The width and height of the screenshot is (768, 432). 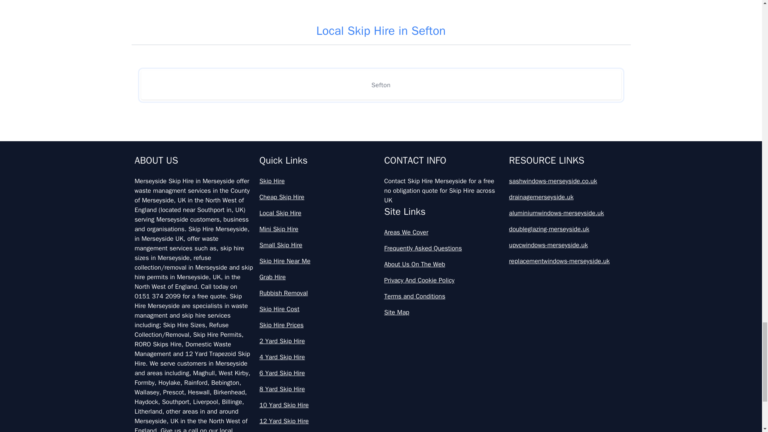 I want to click on Small Skip Hire, so click(x=318, y=245).